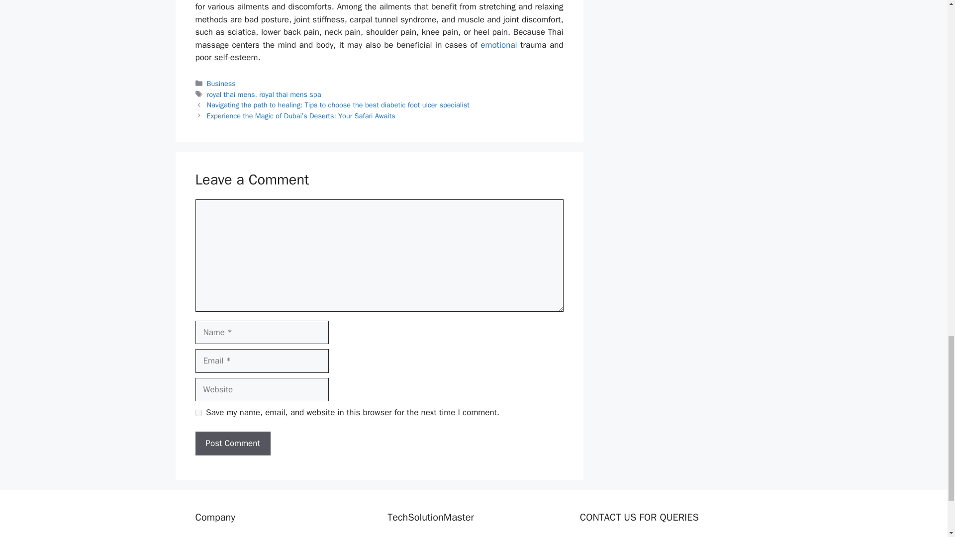  Describe the element at coordinates (231, 94) in the screenshot. I see `royal thai mens` at that location.